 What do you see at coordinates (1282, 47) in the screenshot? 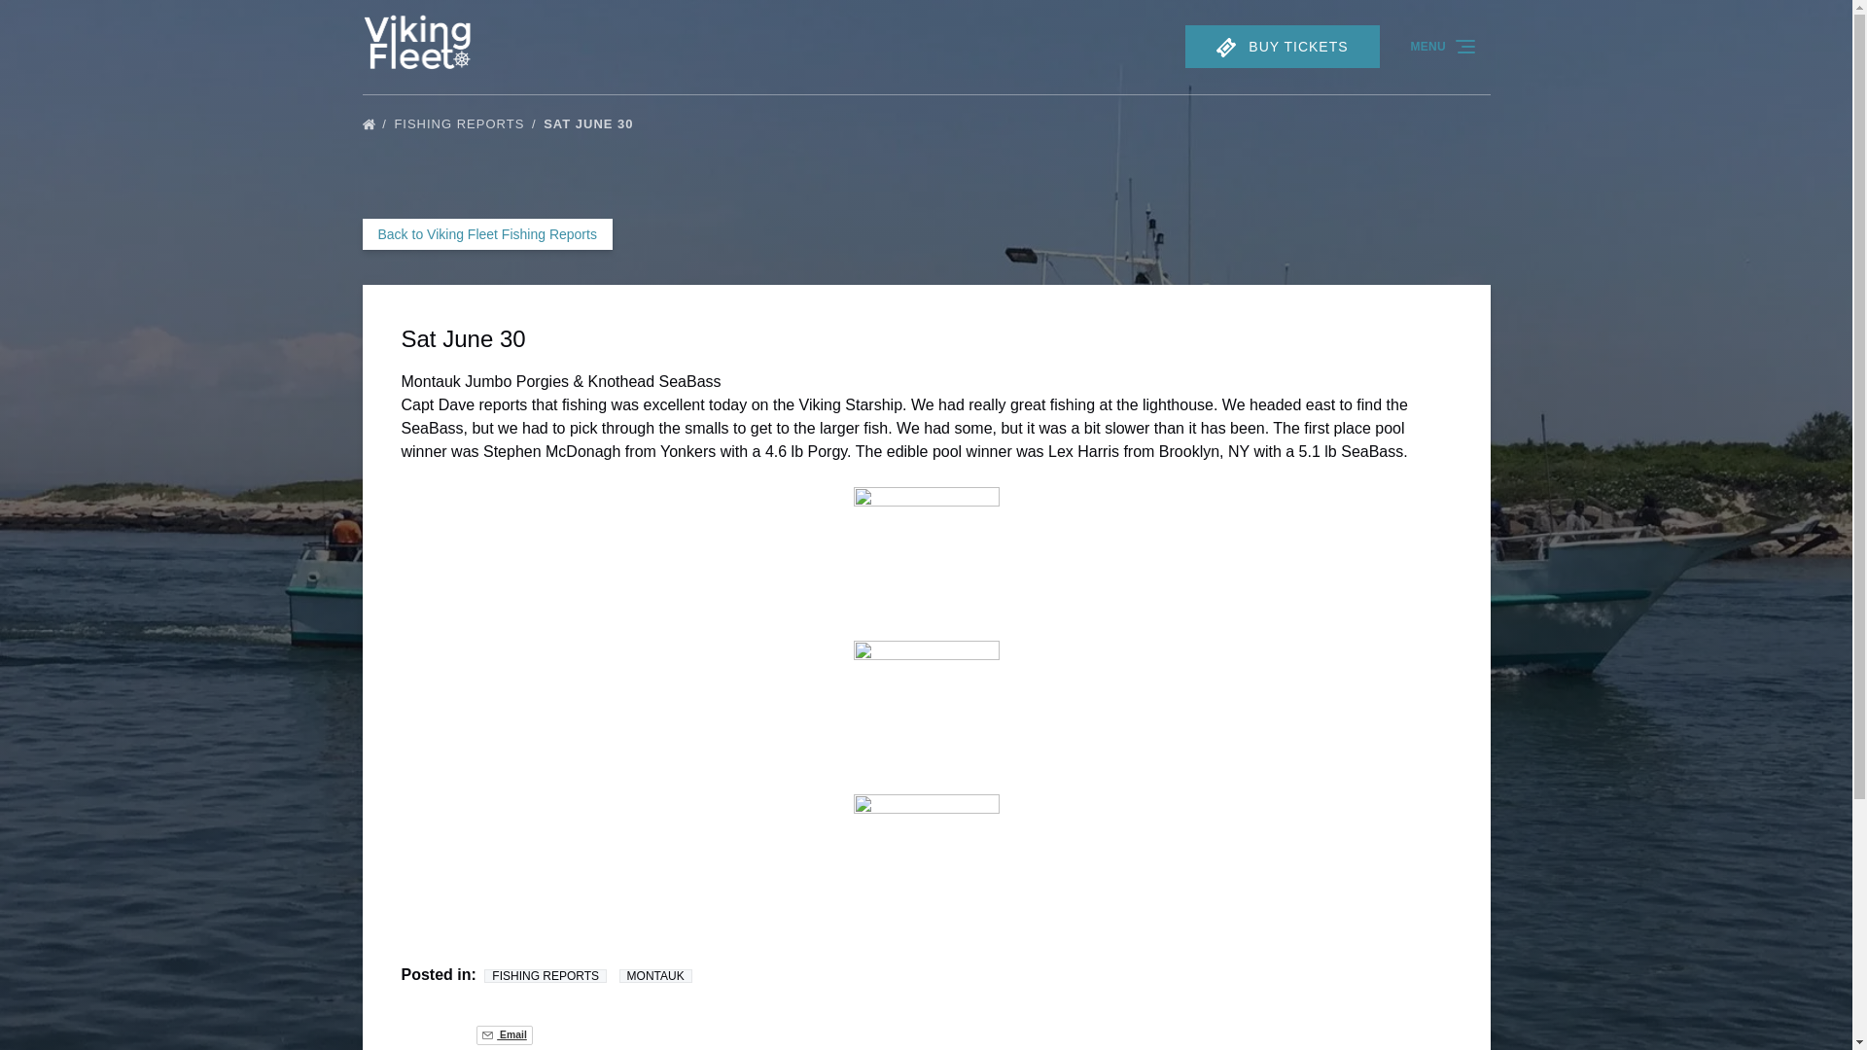
I see `TICKET BUY TICKETS` at bounding box center [1282, 47].